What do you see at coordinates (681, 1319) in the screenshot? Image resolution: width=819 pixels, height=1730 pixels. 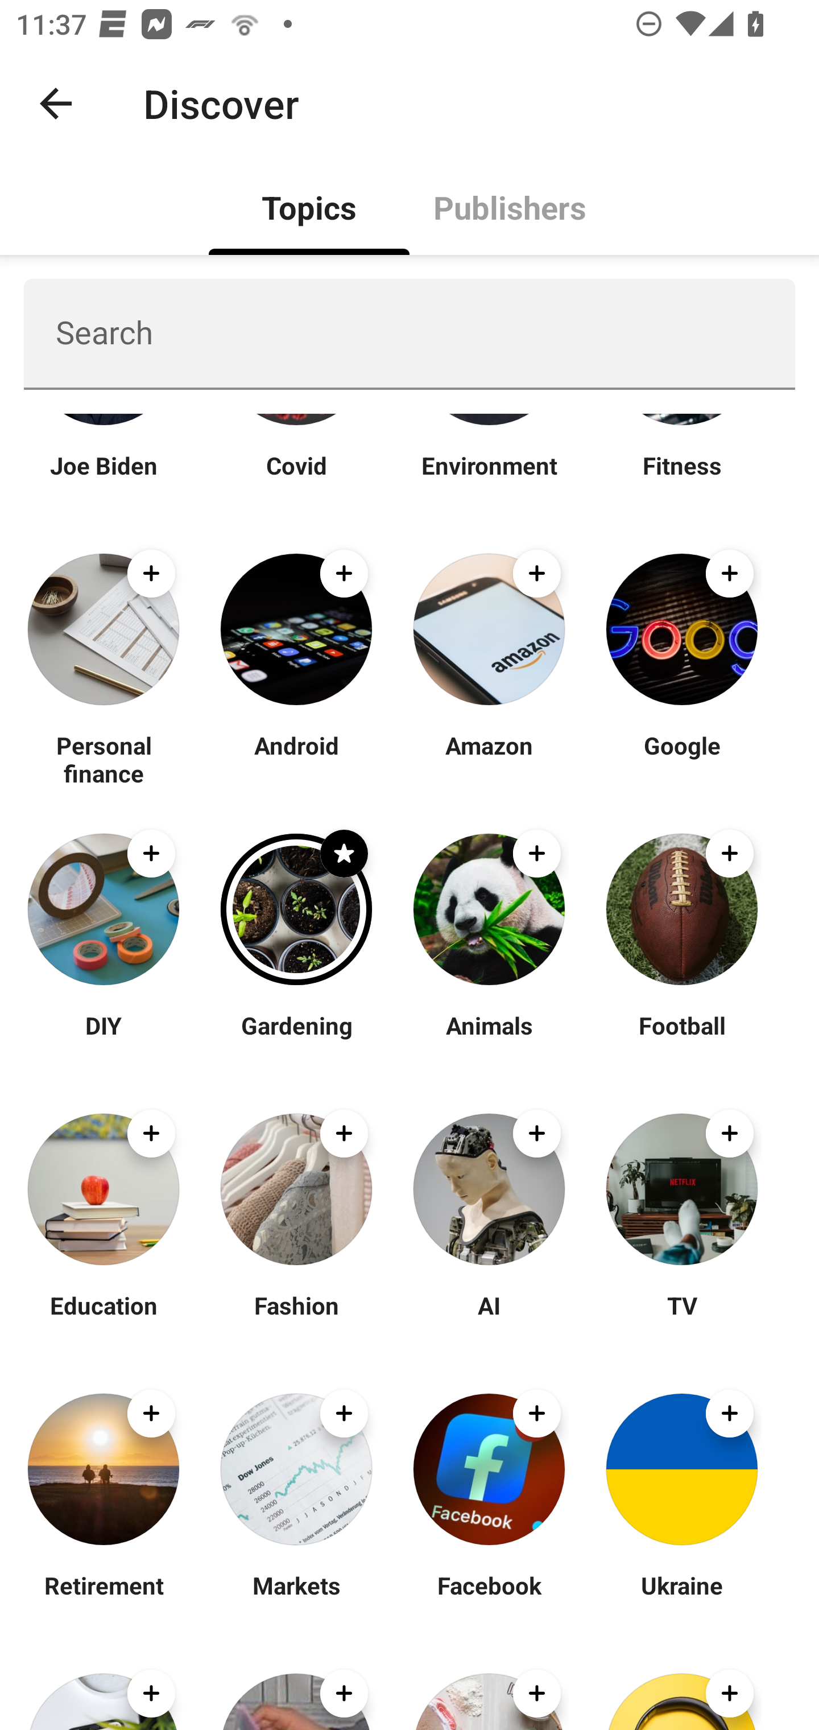 I see `TV` at bounding box center [681, 1319].